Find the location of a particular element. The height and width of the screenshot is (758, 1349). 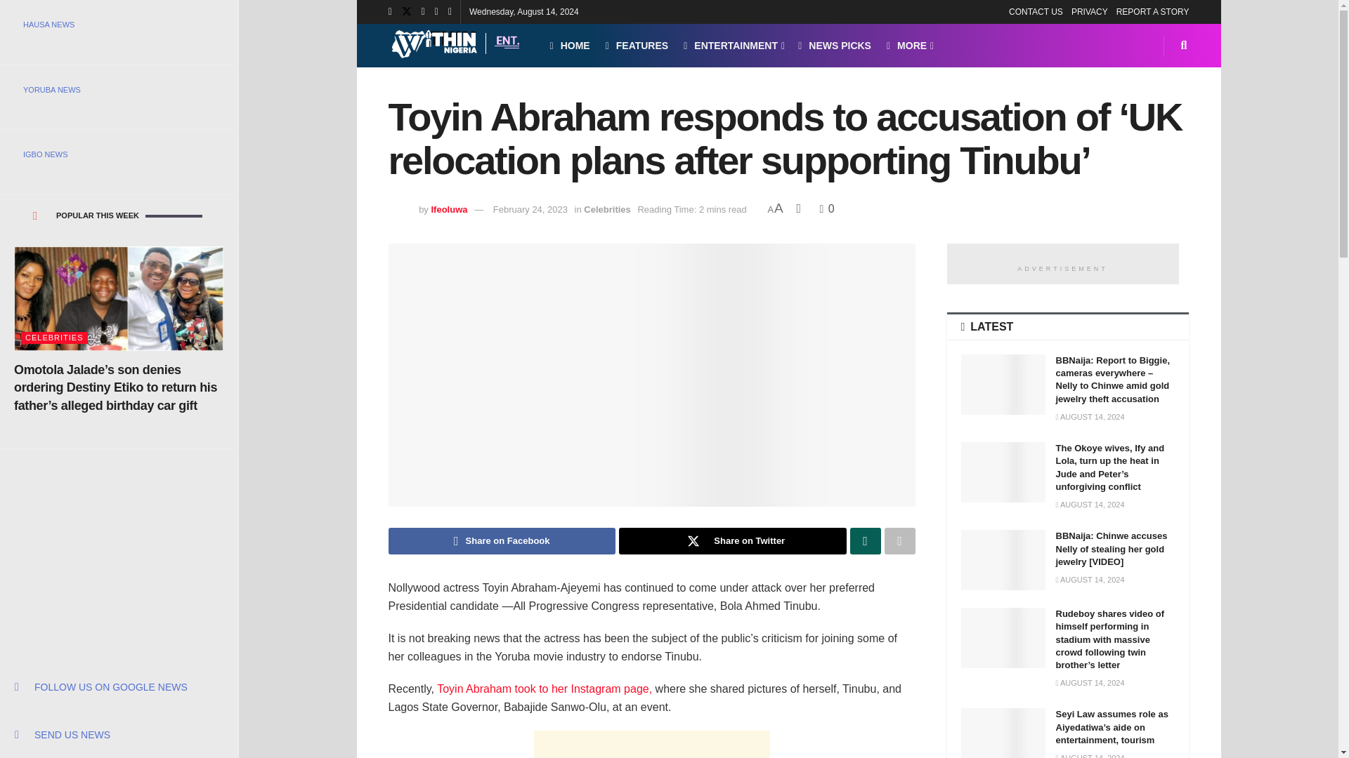

REPORT A STORY is located at coordinates (1153, 11).